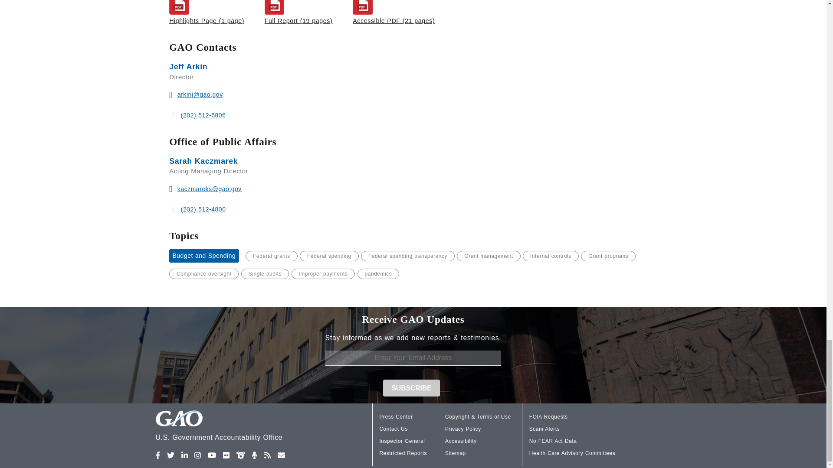 The width and height of the screenshot is (833, 468). What do you see at coordinates (412, 387) in the screenshot?
I see `Subscribe` at bounding box center [412, 387].